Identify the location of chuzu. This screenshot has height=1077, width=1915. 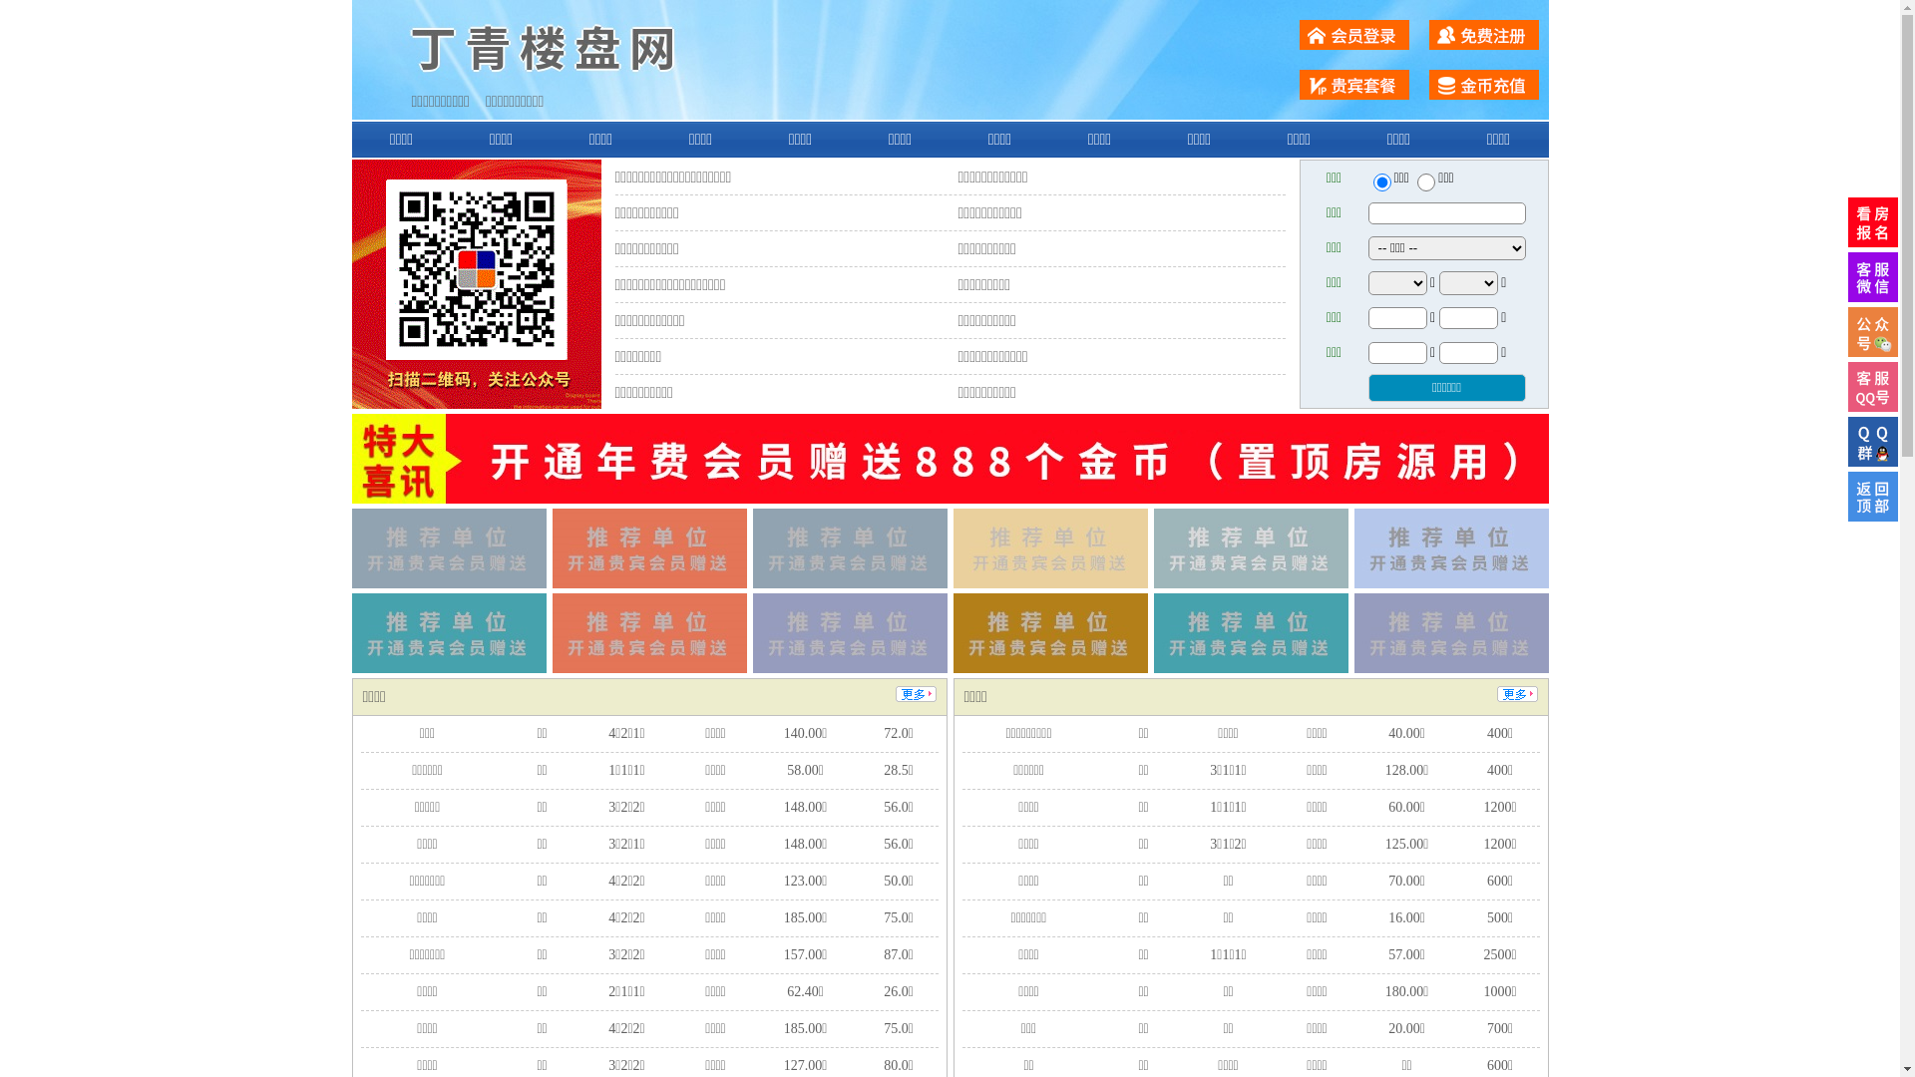
(1426, 182).